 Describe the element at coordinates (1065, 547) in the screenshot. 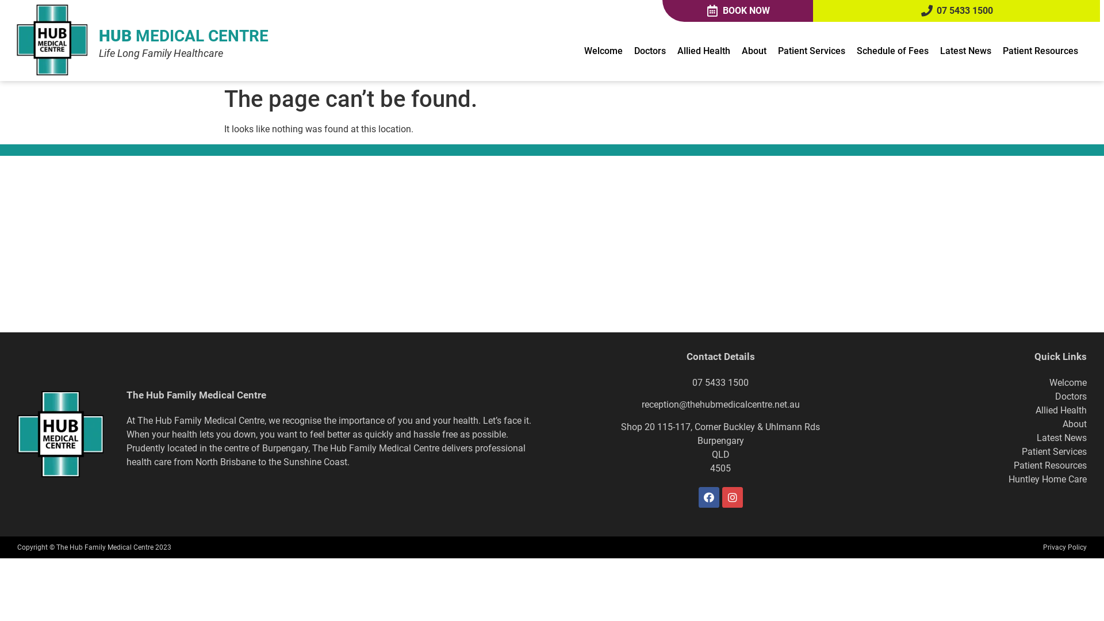

I see `Privacy Policy` at that location.